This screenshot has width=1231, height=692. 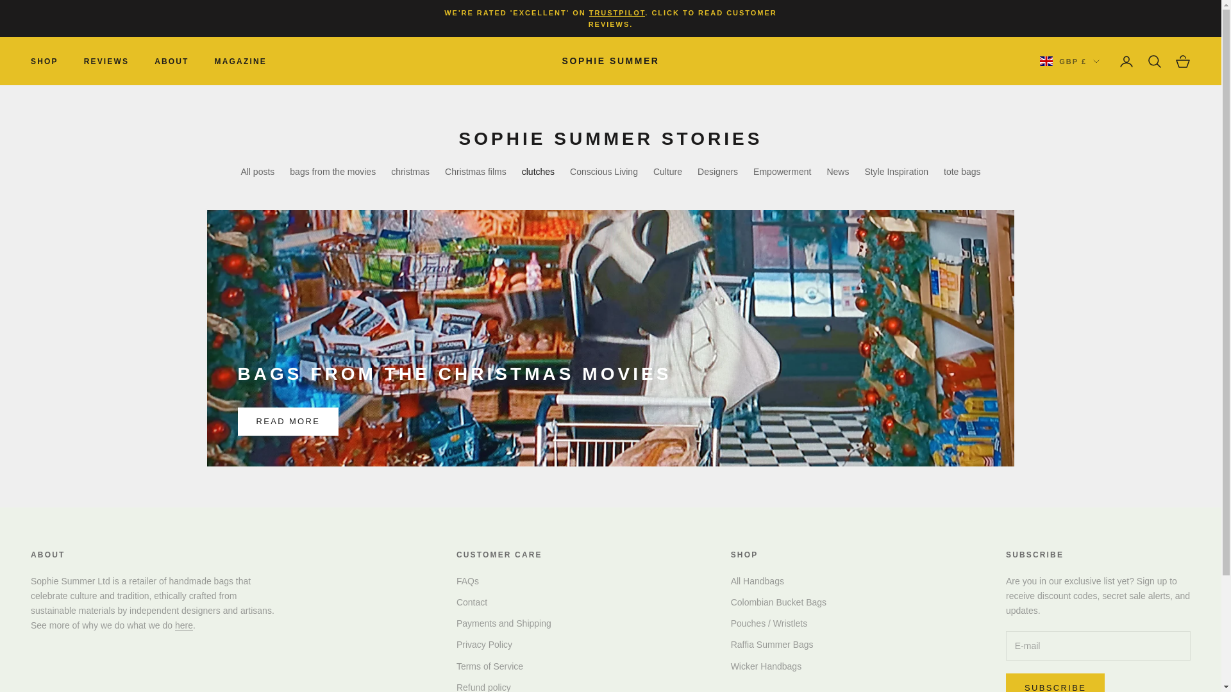 What do you see at coordinates (717, 172) in the screenshot?
I see `Show articles tagged Designers` at bounding box center [717, 172].